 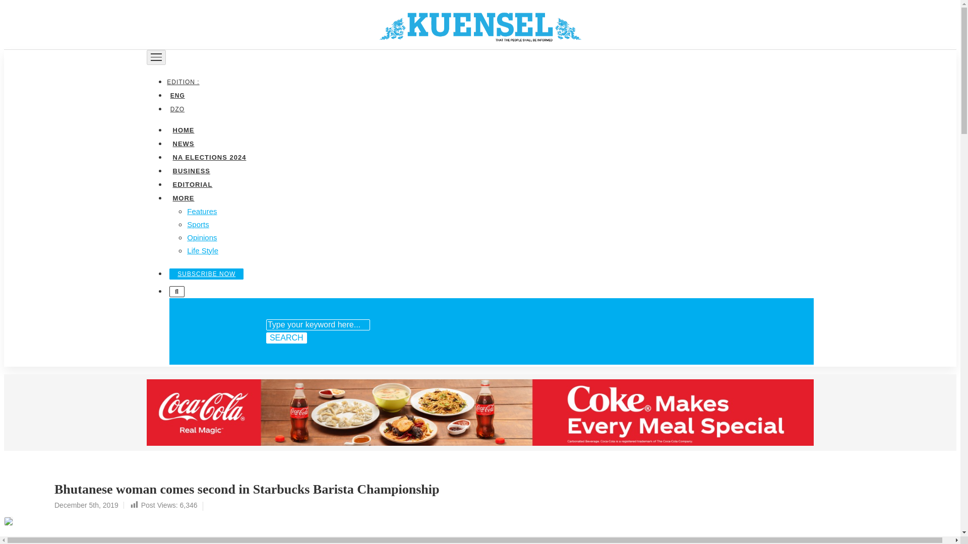 I want to click on Opinions, so click(x=202, y=237).